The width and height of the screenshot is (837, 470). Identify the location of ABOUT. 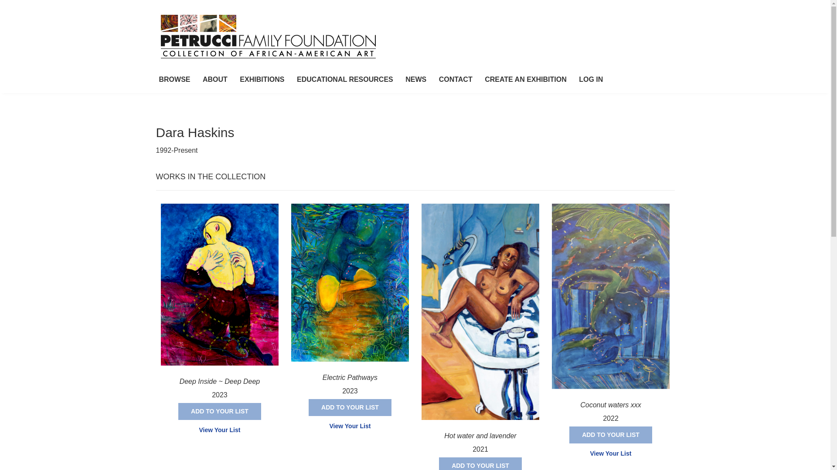
(215, 80).